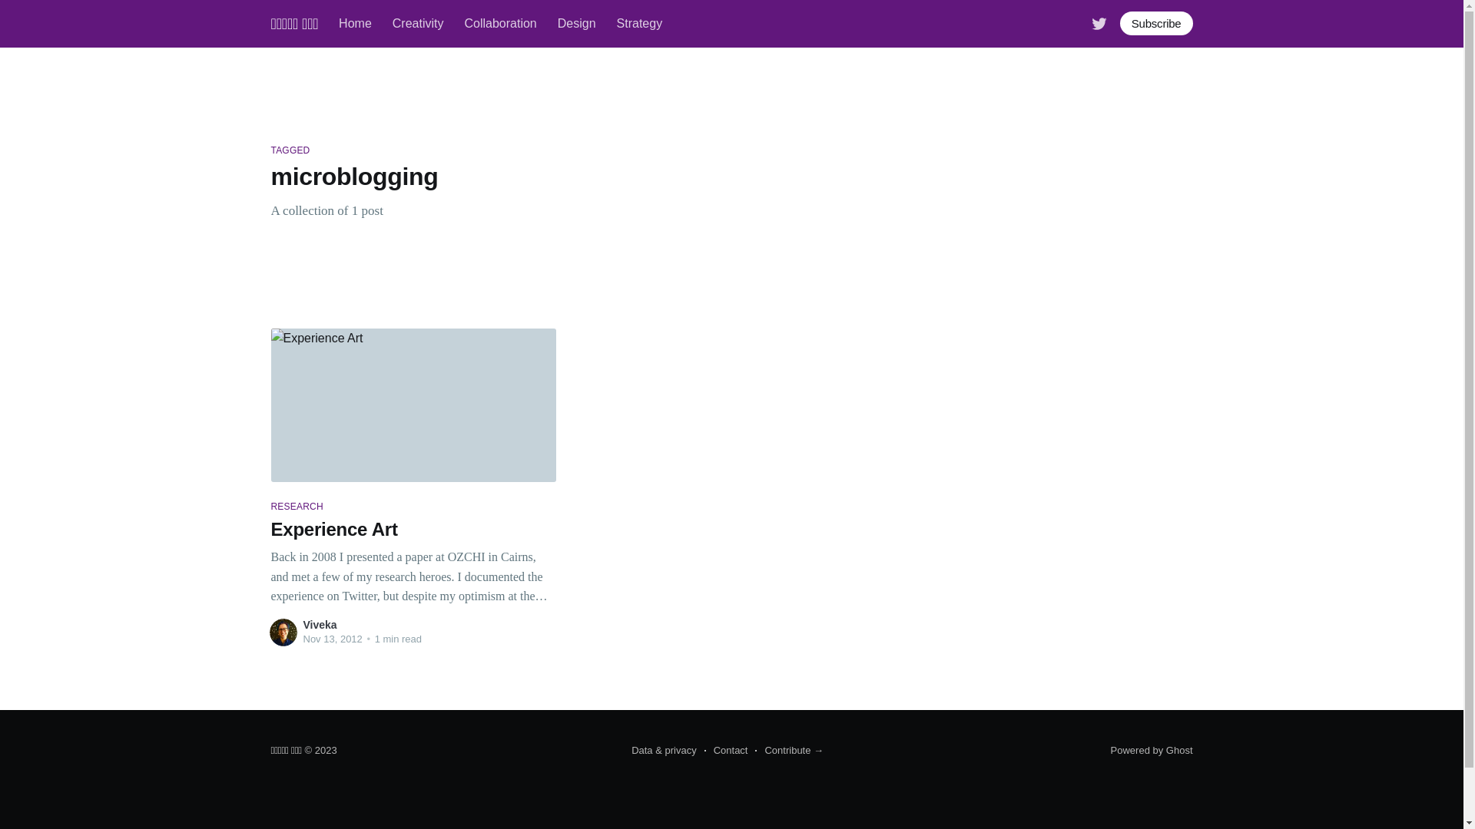 This screenshot has width=1475, height=829. I want to click on Contact, so click(727, 751).